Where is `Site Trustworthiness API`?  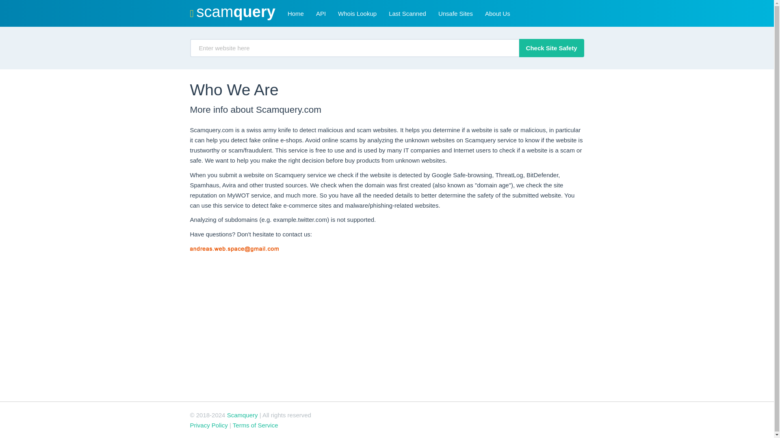 Site Trustworthiness API is located at coordinates (321, 13).